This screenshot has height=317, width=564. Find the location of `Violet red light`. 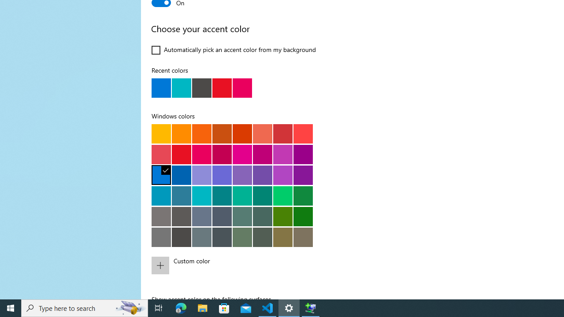

Violet red light is located at coordinates (283, 175).